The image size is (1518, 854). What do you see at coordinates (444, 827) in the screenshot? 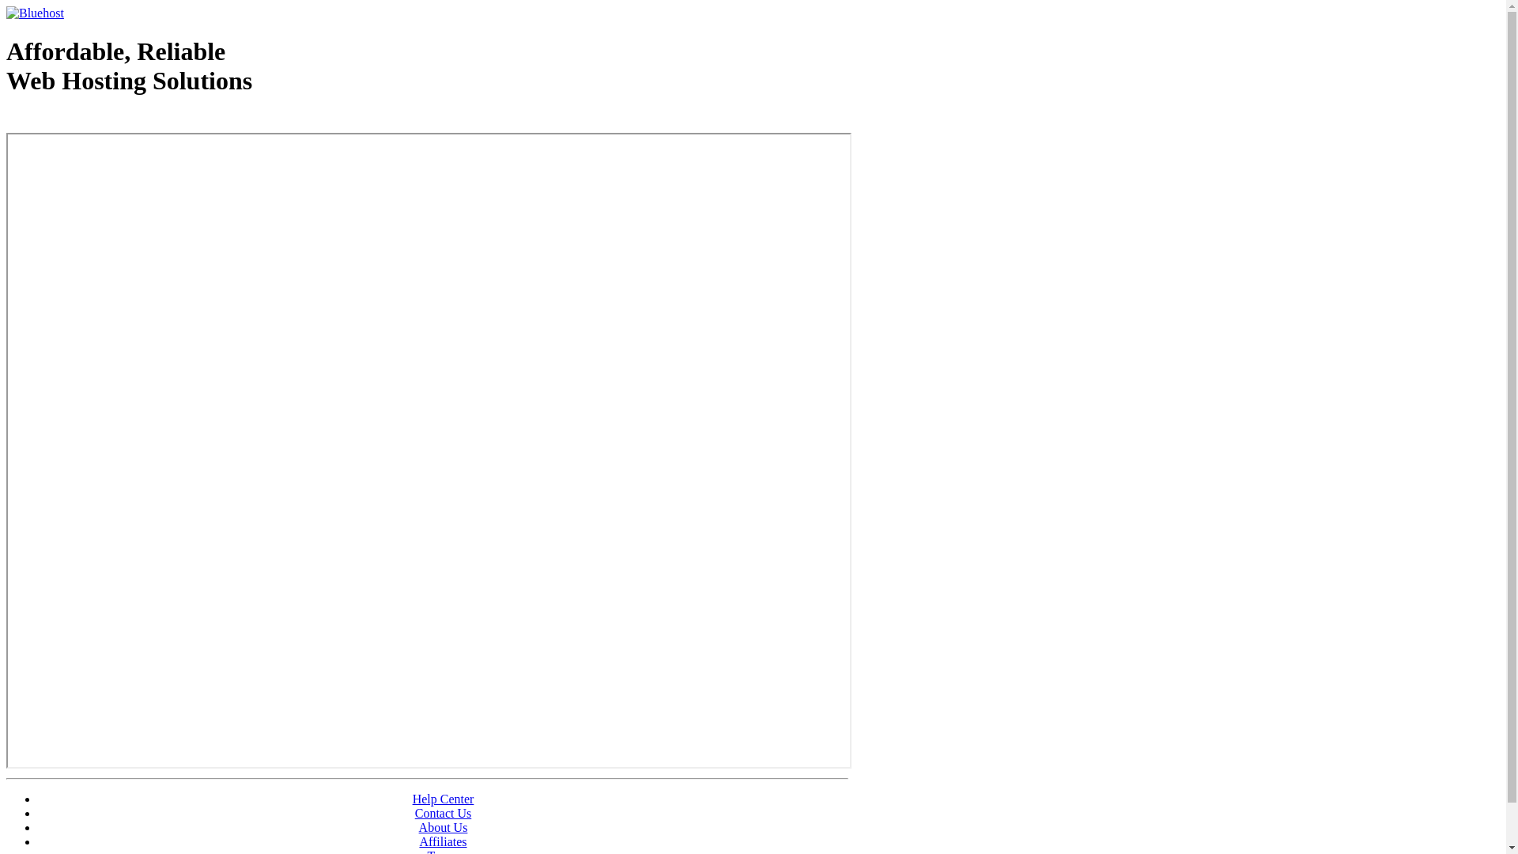
I see `About Us` at bounding box center [444, 827].